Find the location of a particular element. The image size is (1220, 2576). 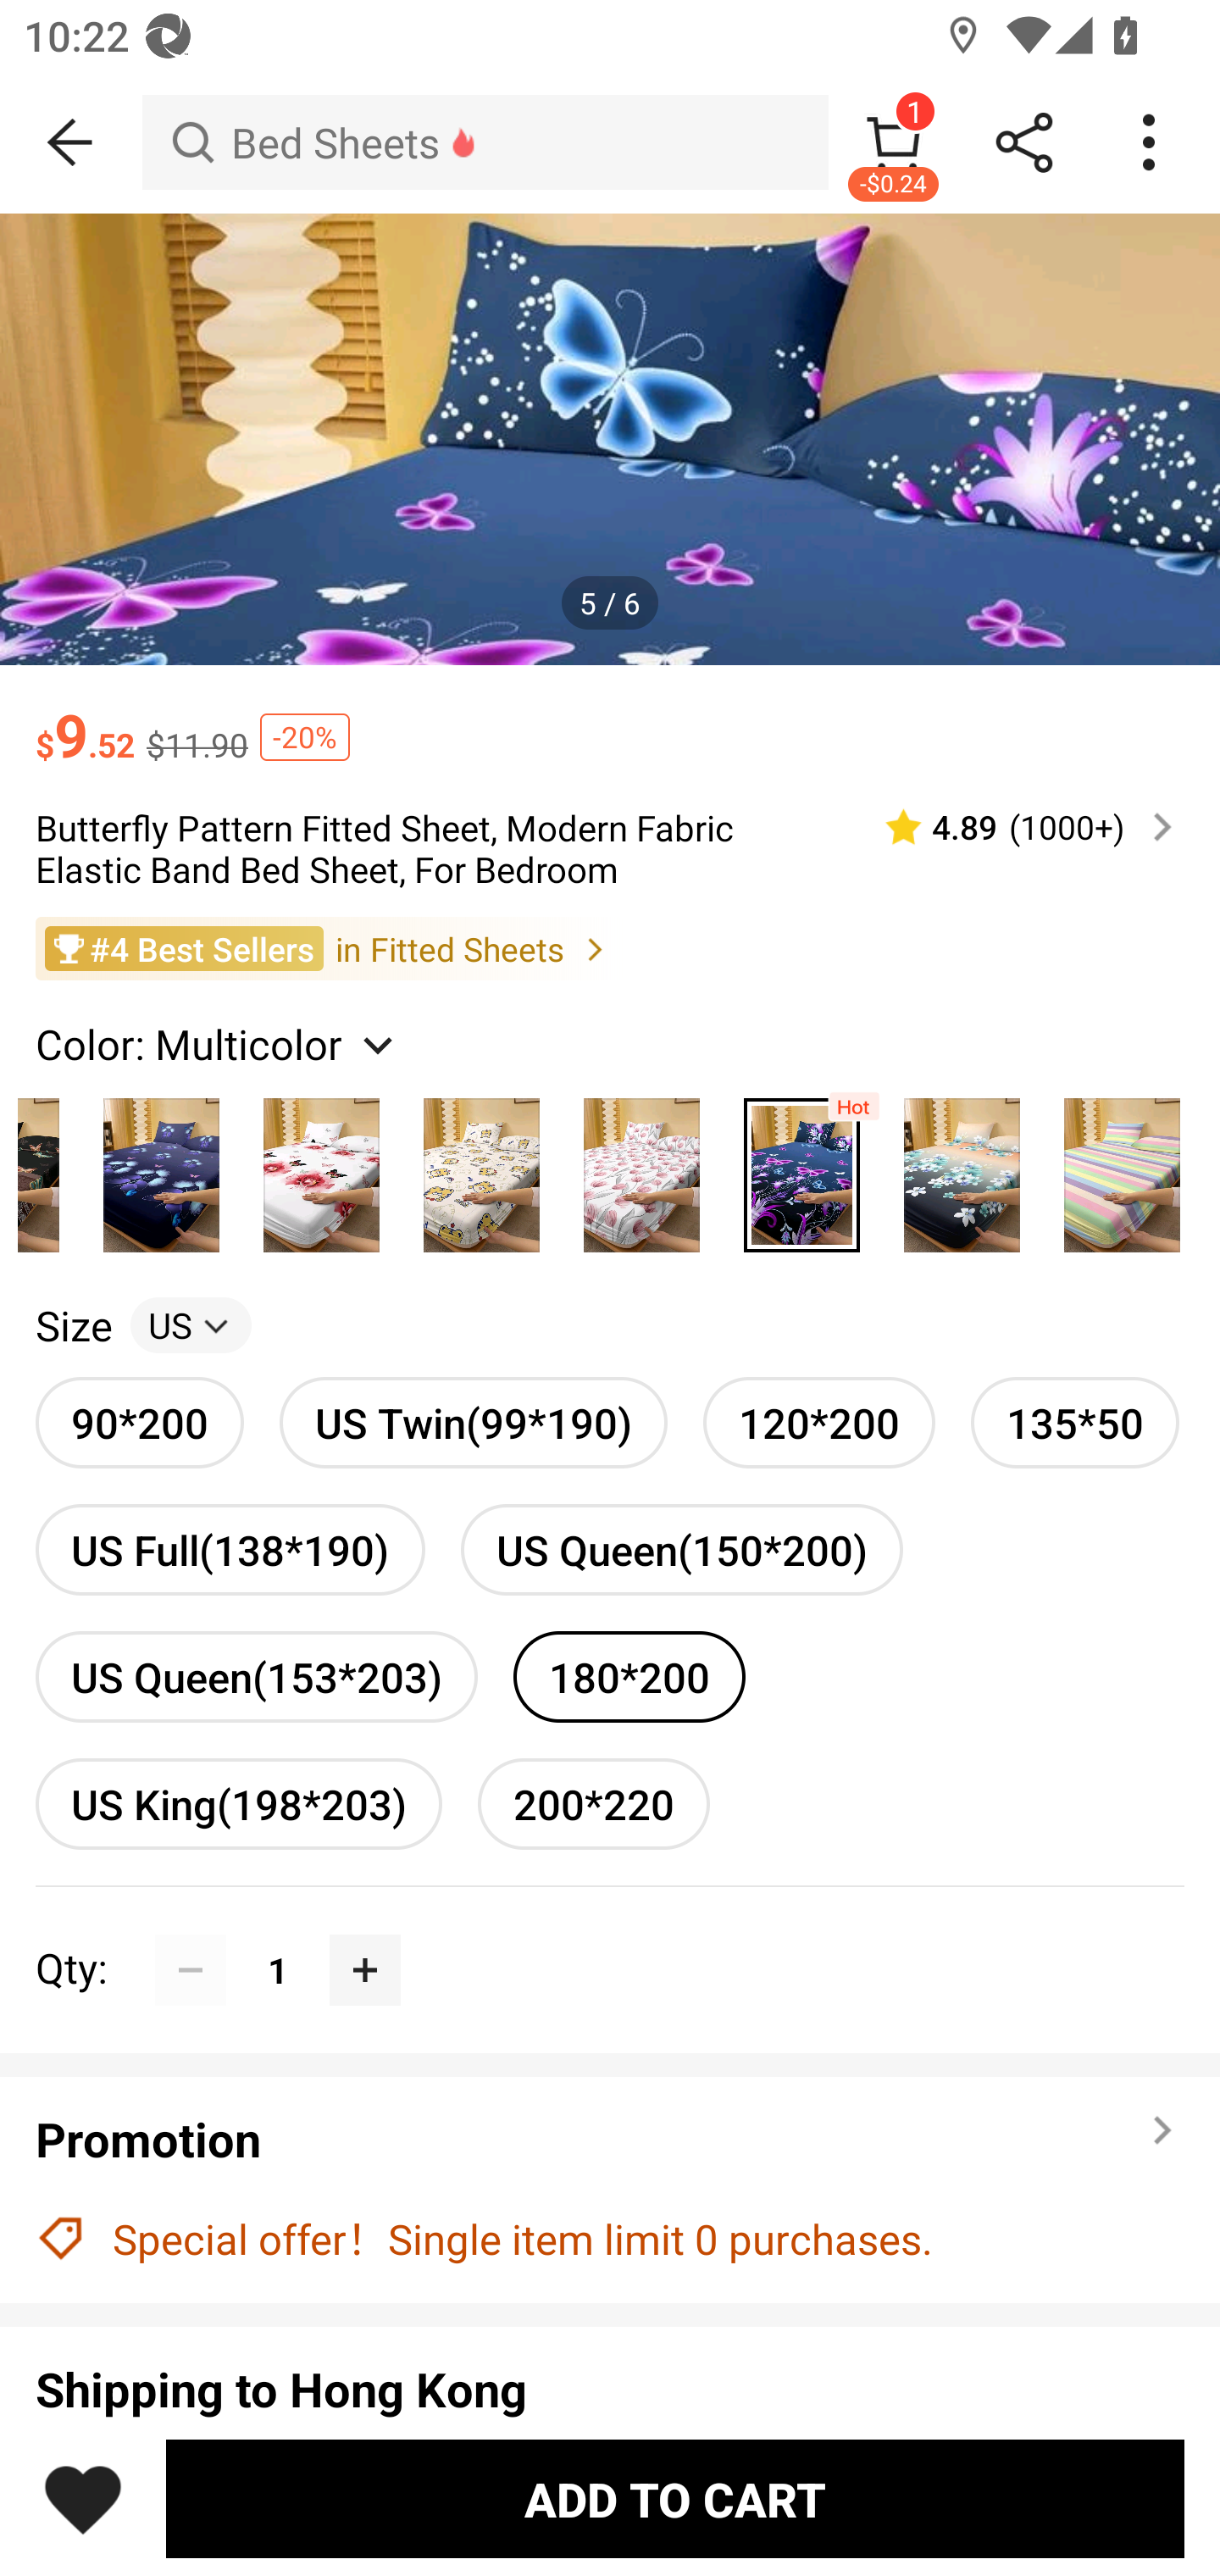

Saved is located at coordinates (83, 2498).